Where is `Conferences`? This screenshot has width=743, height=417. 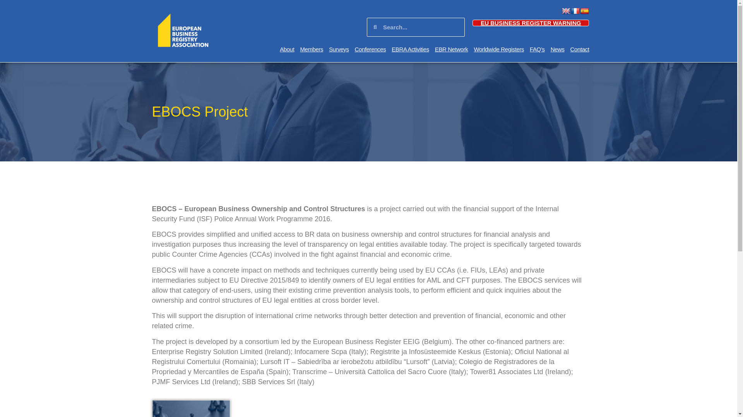 Conferences is located at coordinates (371, 49).